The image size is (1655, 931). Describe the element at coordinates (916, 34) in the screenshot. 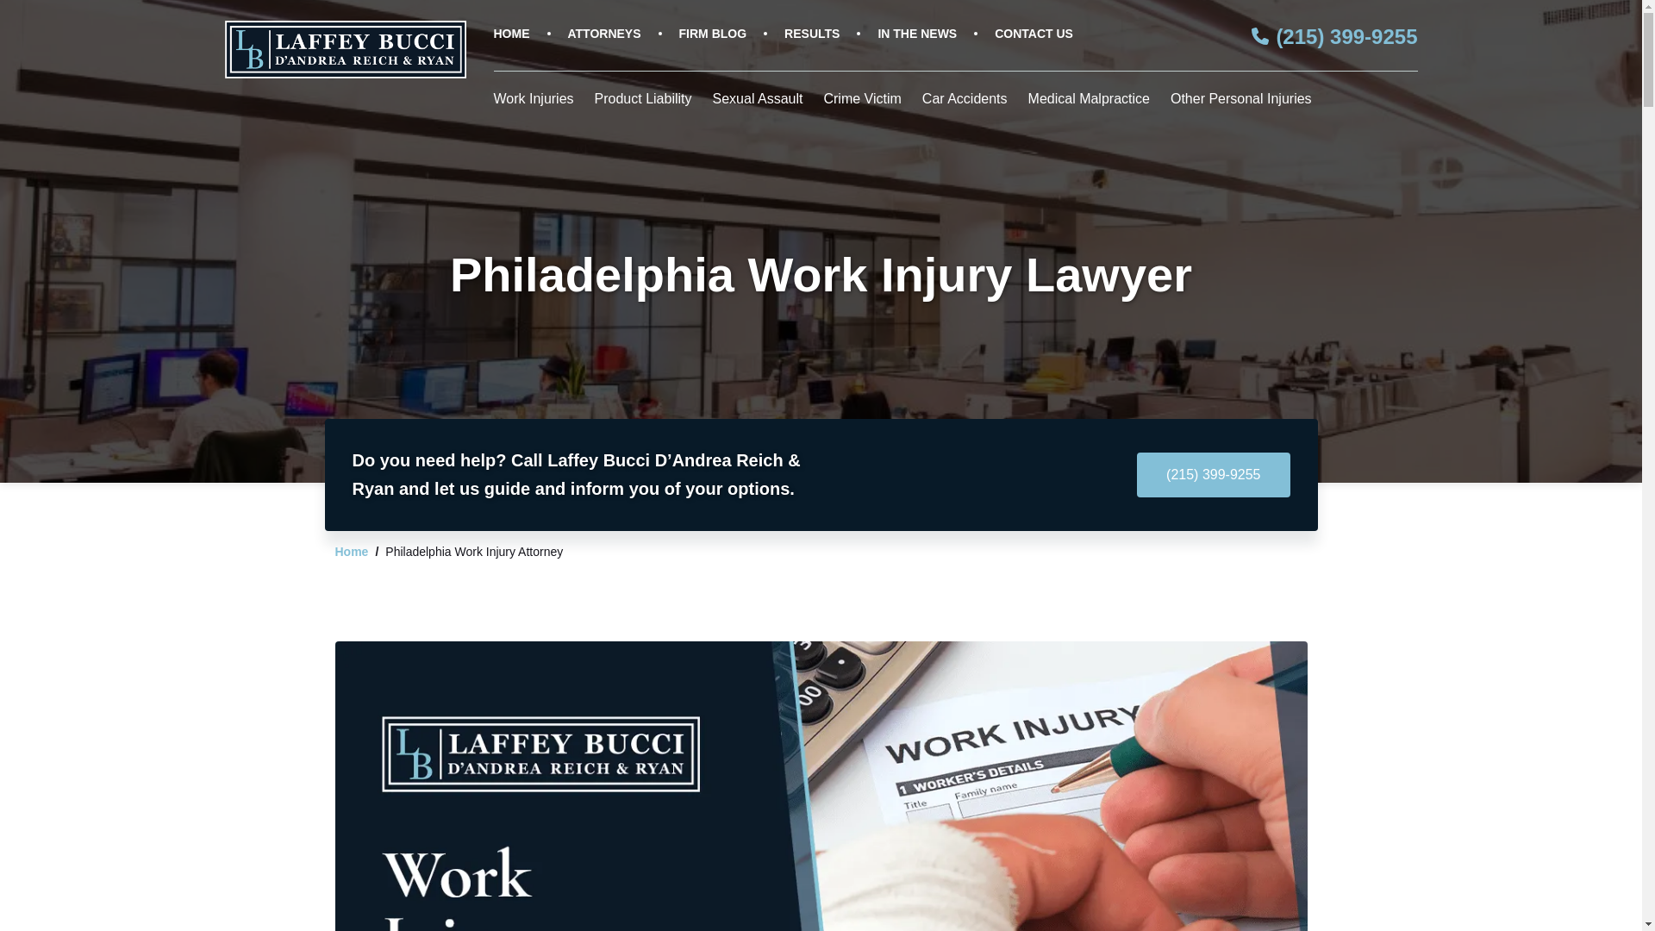

I see `IN THE NEWS` at that location.